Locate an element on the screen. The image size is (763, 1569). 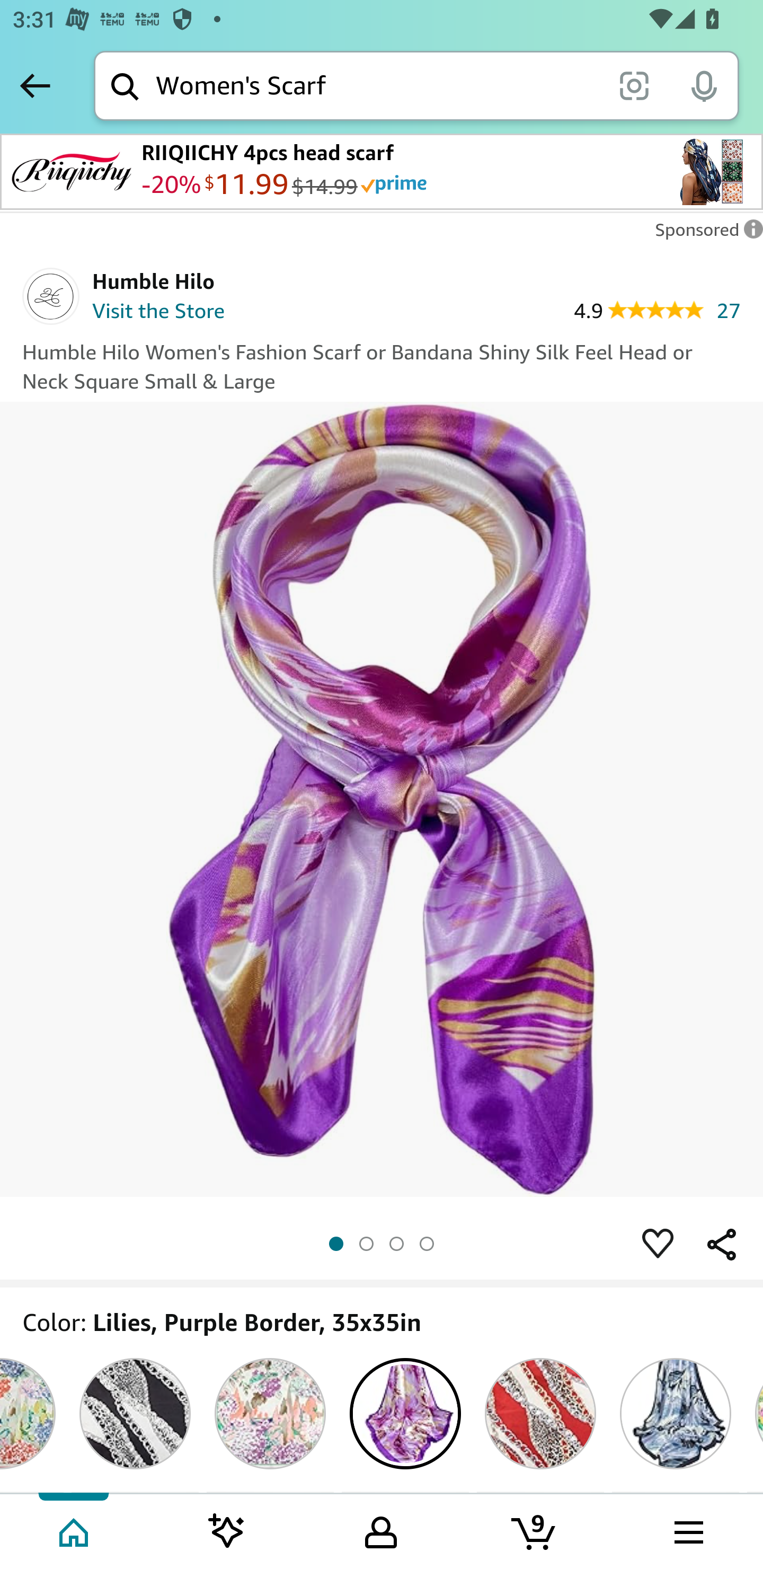
Heart to save an item to your default list is located at coordinates (658, 1244).